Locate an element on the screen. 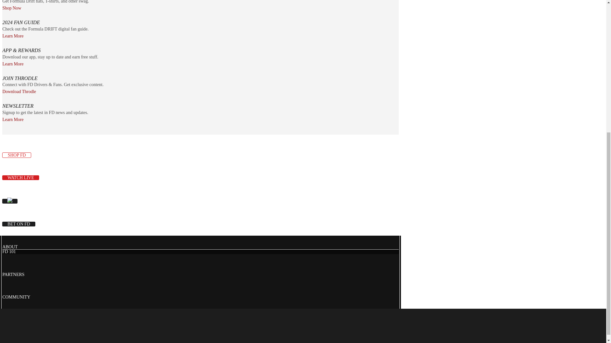  Download Throdle is located at coordinates (19, 91).